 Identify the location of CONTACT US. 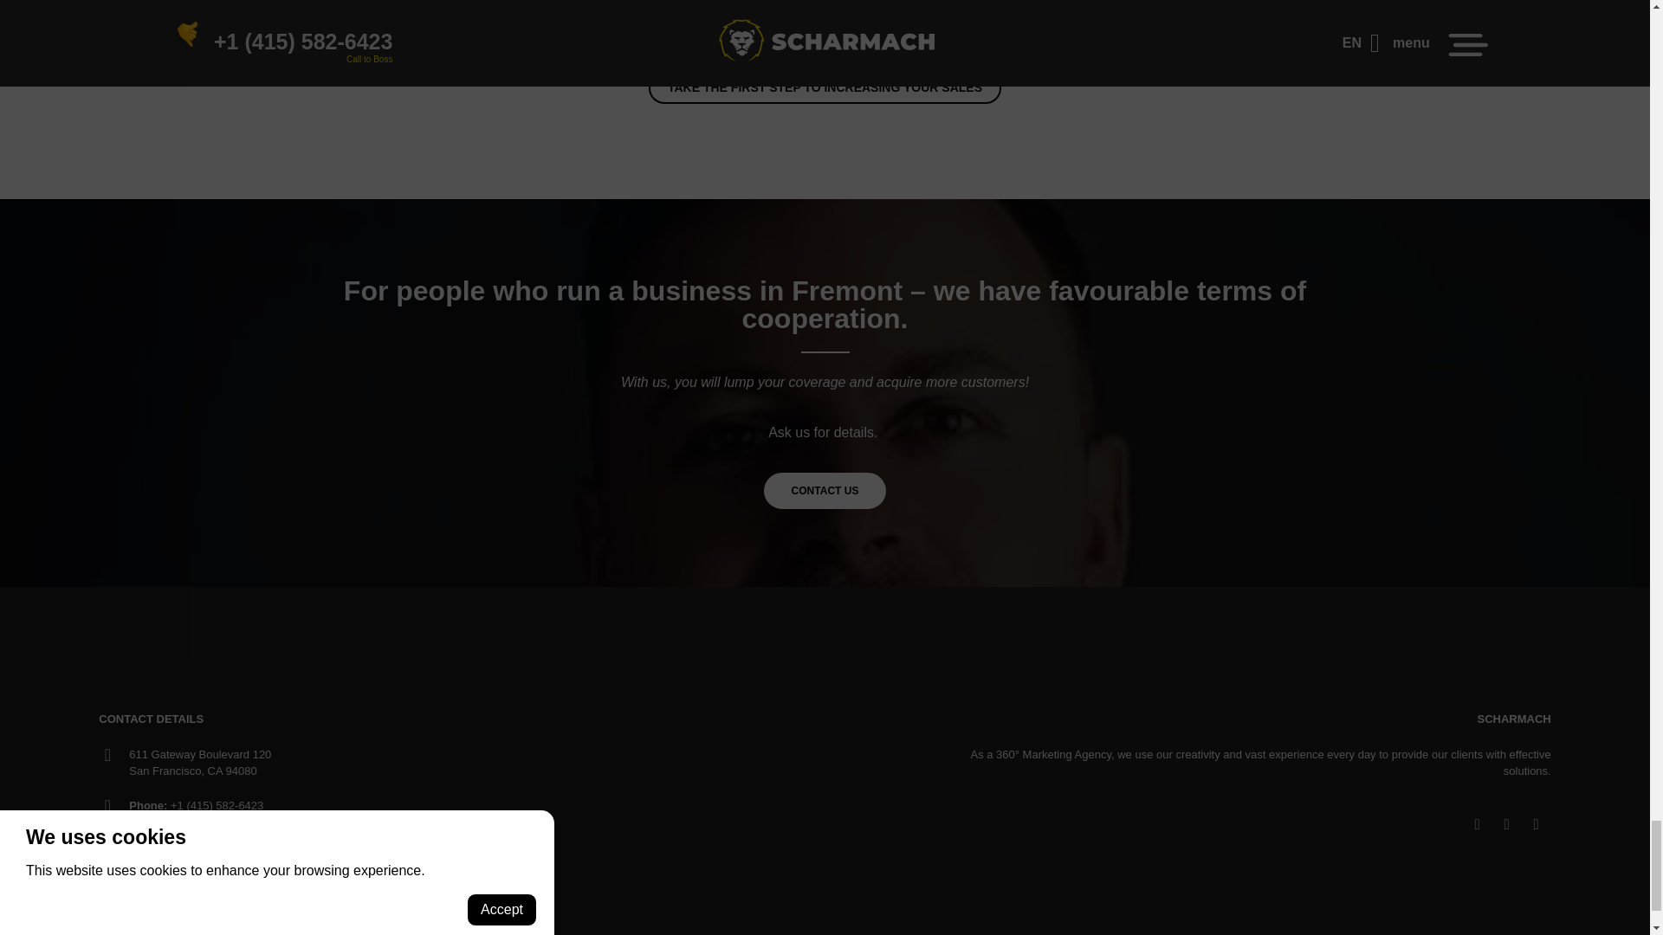
(825, 490).